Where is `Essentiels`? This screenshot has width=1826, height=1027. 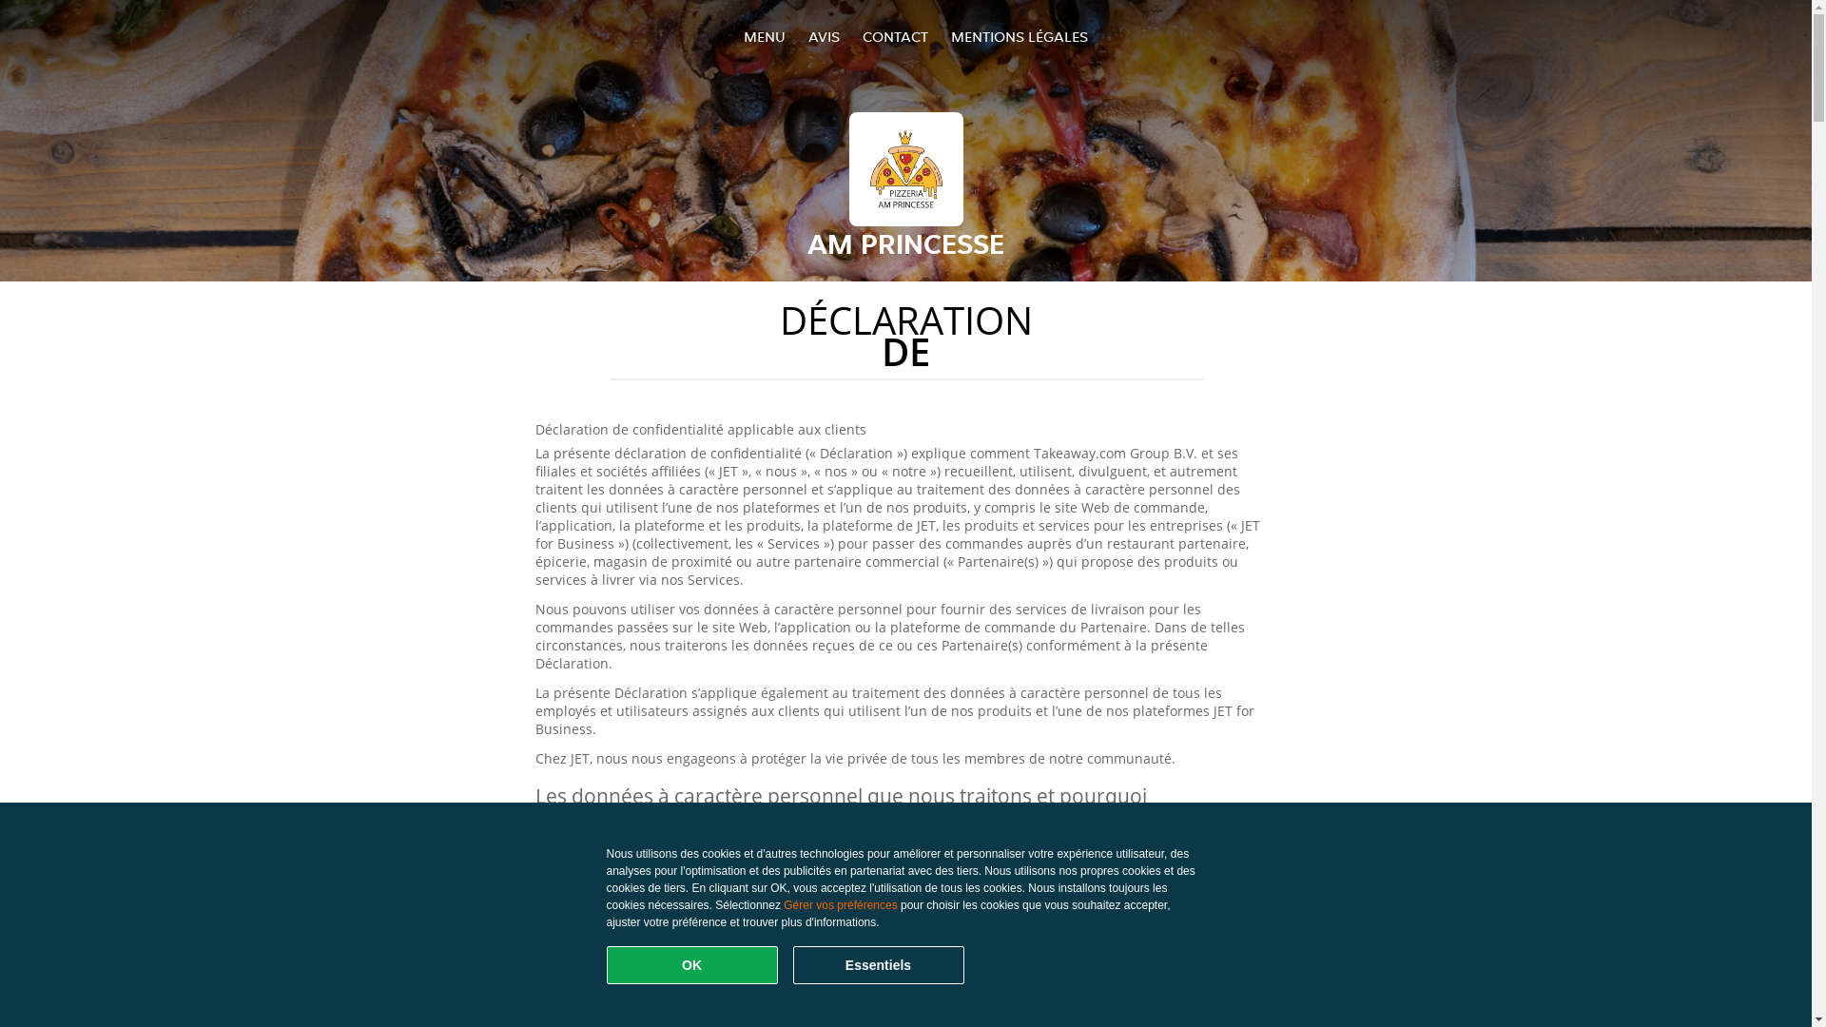 Essentiels is located at coordinates (879, 965).